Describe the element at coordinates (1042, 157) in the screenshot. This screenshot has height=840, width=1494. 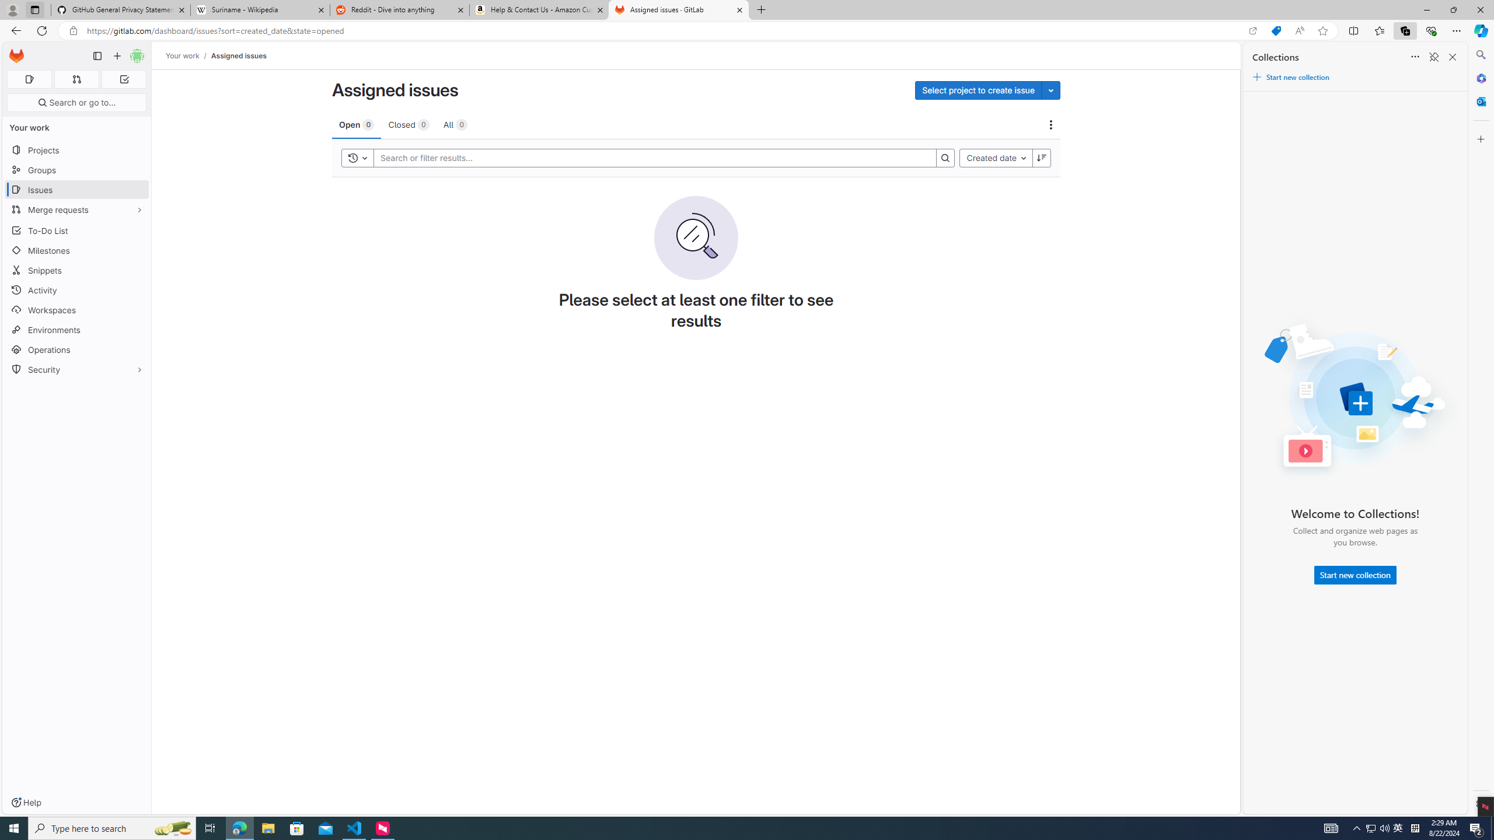
I see `Sort direction: Descending` at that location.